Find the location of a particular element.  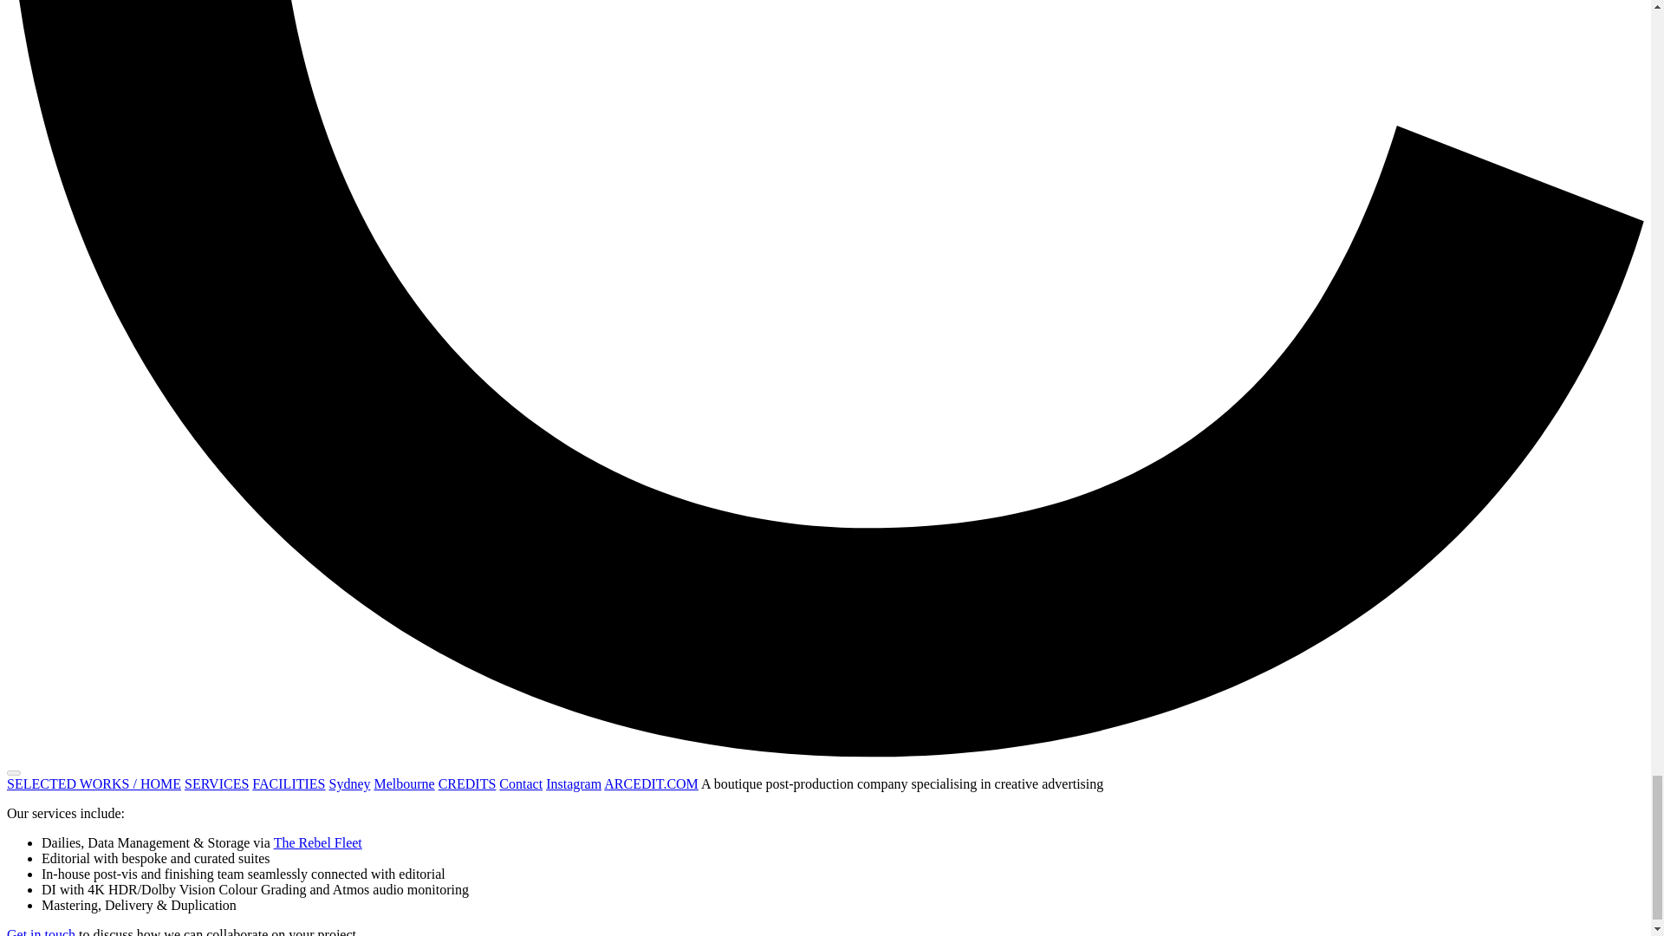

Instagram is located at coordinates (573, 783).